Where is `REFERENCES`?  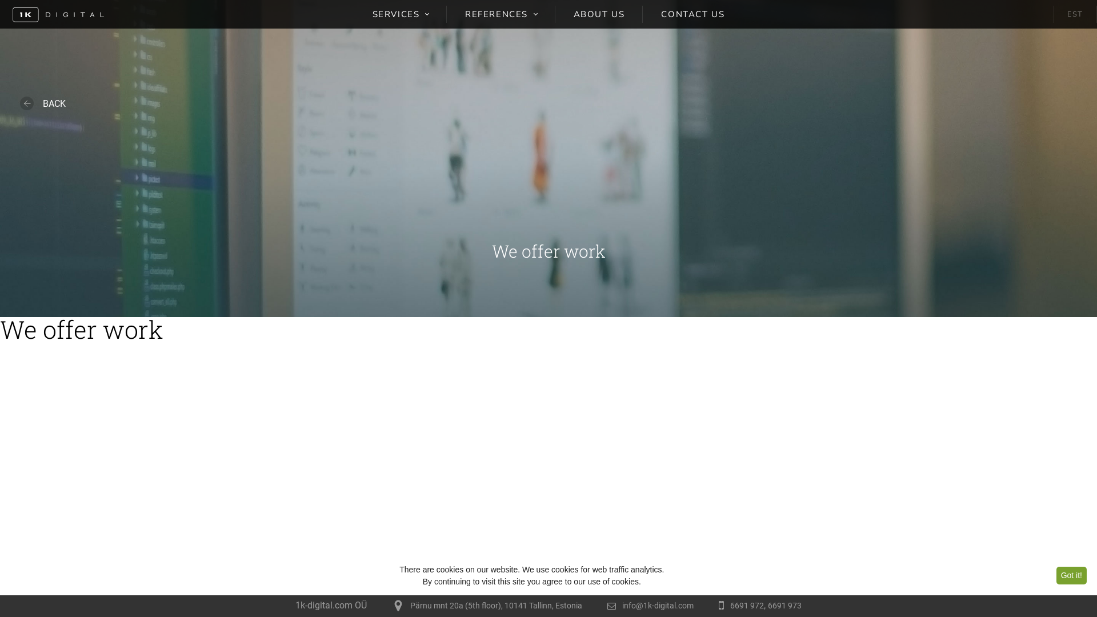
REFERENCES is located at coordinates (501, 14).